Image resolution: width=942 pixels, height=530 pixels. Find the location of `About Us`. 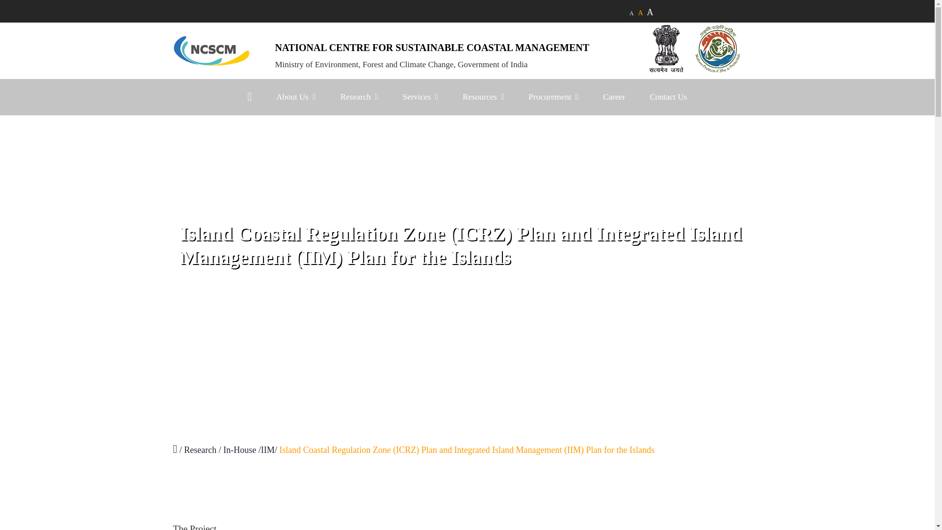

About Us is located at coordinates (295, 97).